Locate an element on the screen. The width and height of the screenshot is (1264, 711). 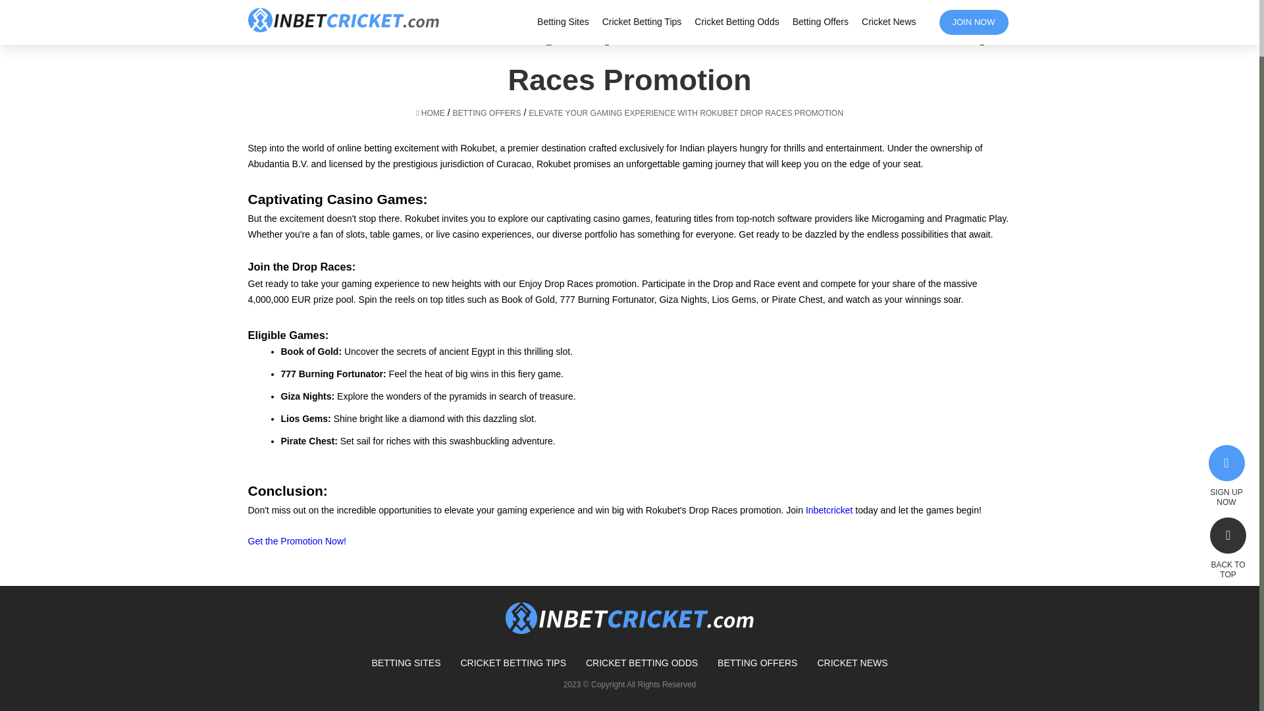
Betting Offers is located at coordinates (757, 663).